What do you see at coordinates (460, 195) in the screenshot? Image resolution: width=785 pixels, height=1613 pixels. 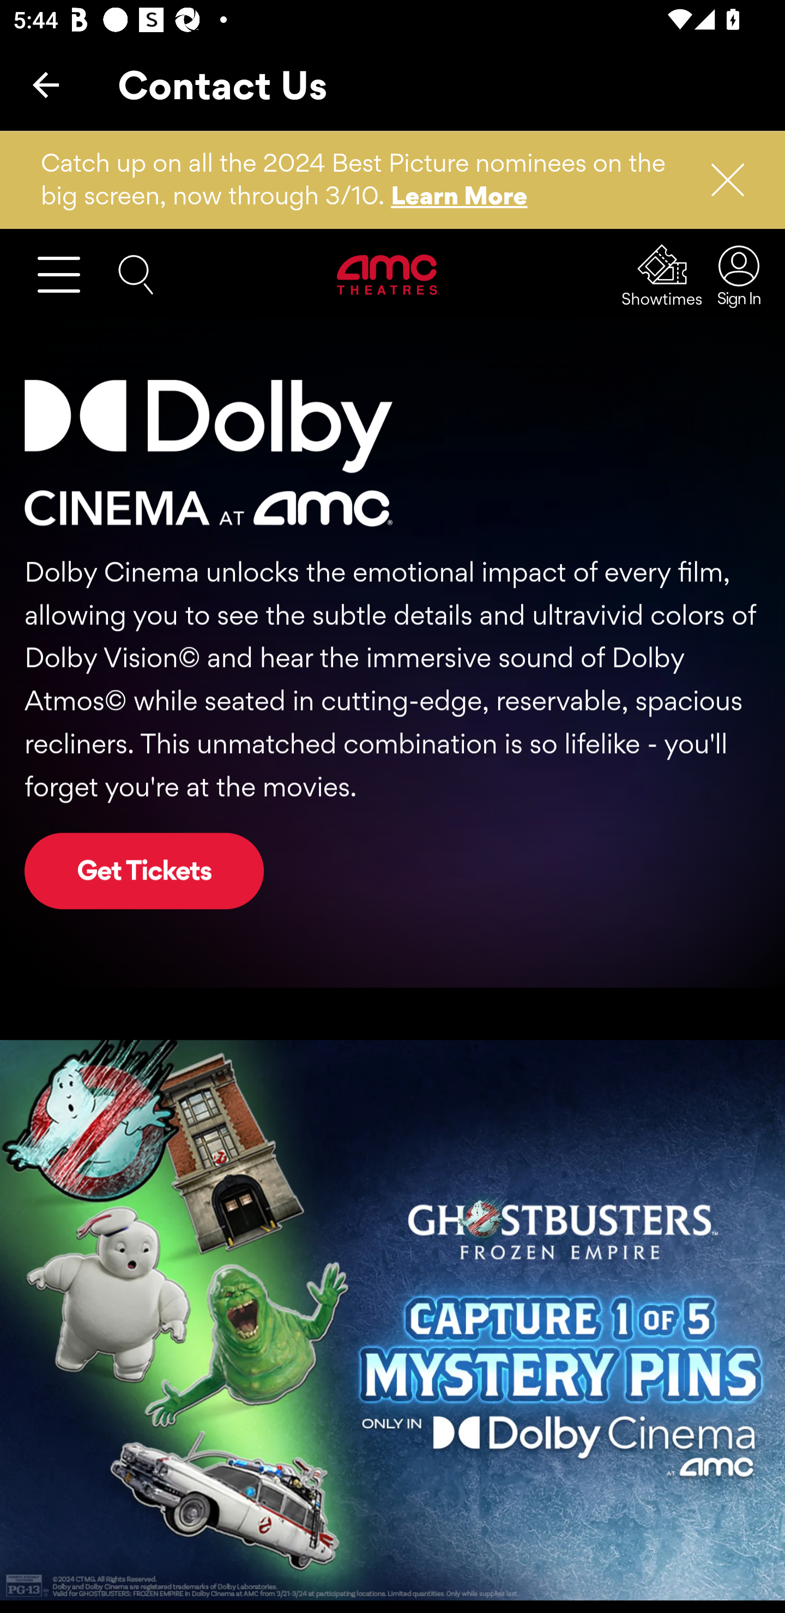 I see `Learn More` at bounding box center [460, 195].